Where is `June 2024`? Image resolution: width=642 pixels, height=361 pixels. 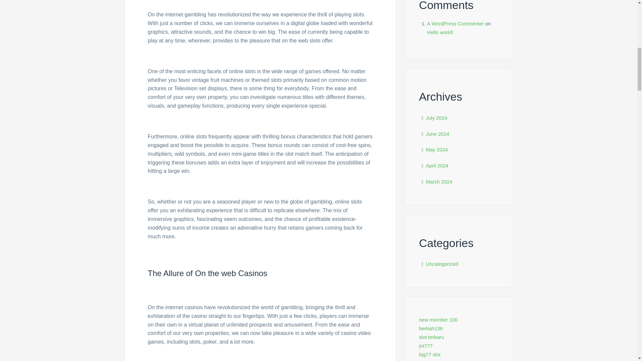
June 2024 is located at coordinates (438, 134).